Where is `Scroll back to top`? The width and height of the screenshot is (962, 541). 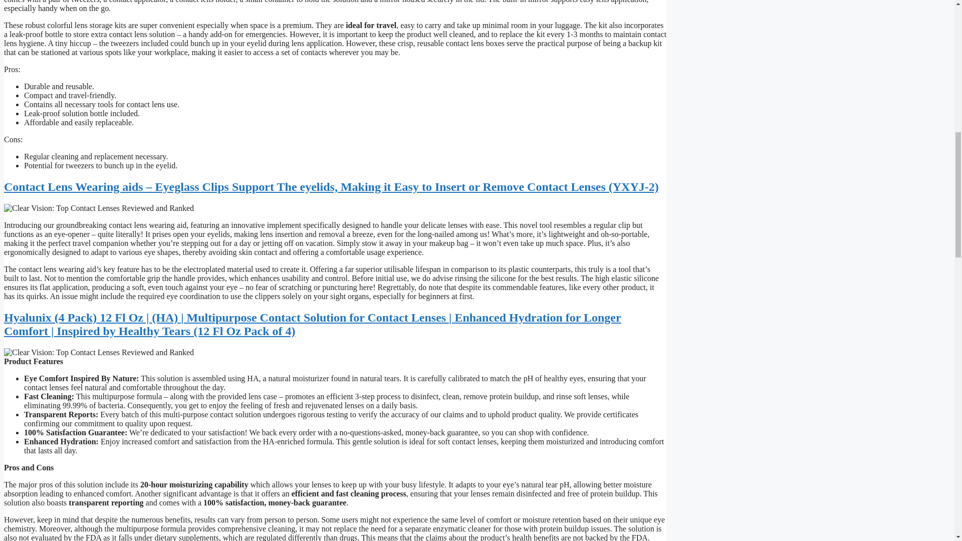
Scroll back to top is located at coordinates (929, 475).